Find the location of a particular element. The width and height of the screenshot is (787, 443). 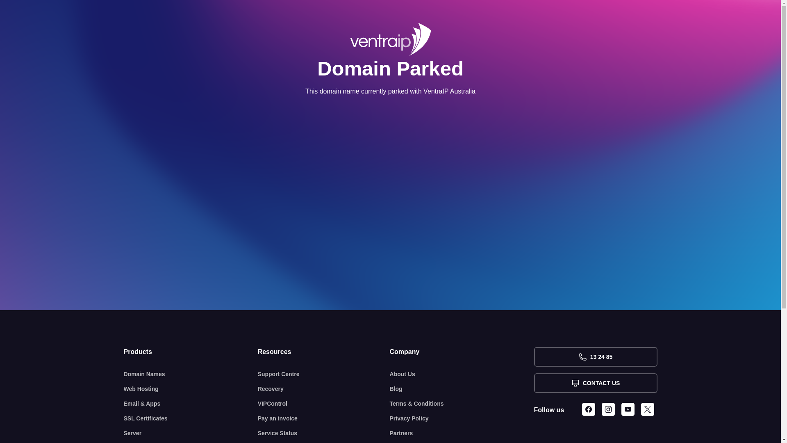

Email & Apps is located at coordinates (191, 404).